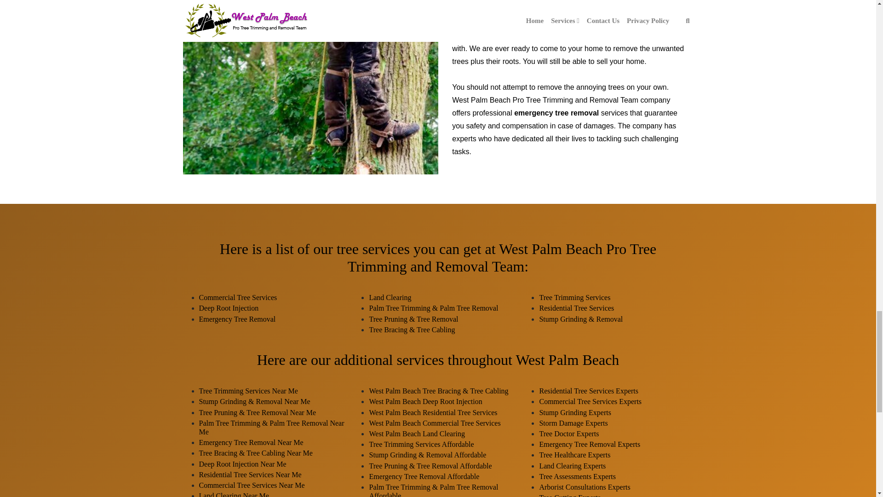 This screenshot has width=883, height=497. Describe the element at coordinates (242, 464) in the screenshot. I see `Deep Root Injection Near Me` at that location.